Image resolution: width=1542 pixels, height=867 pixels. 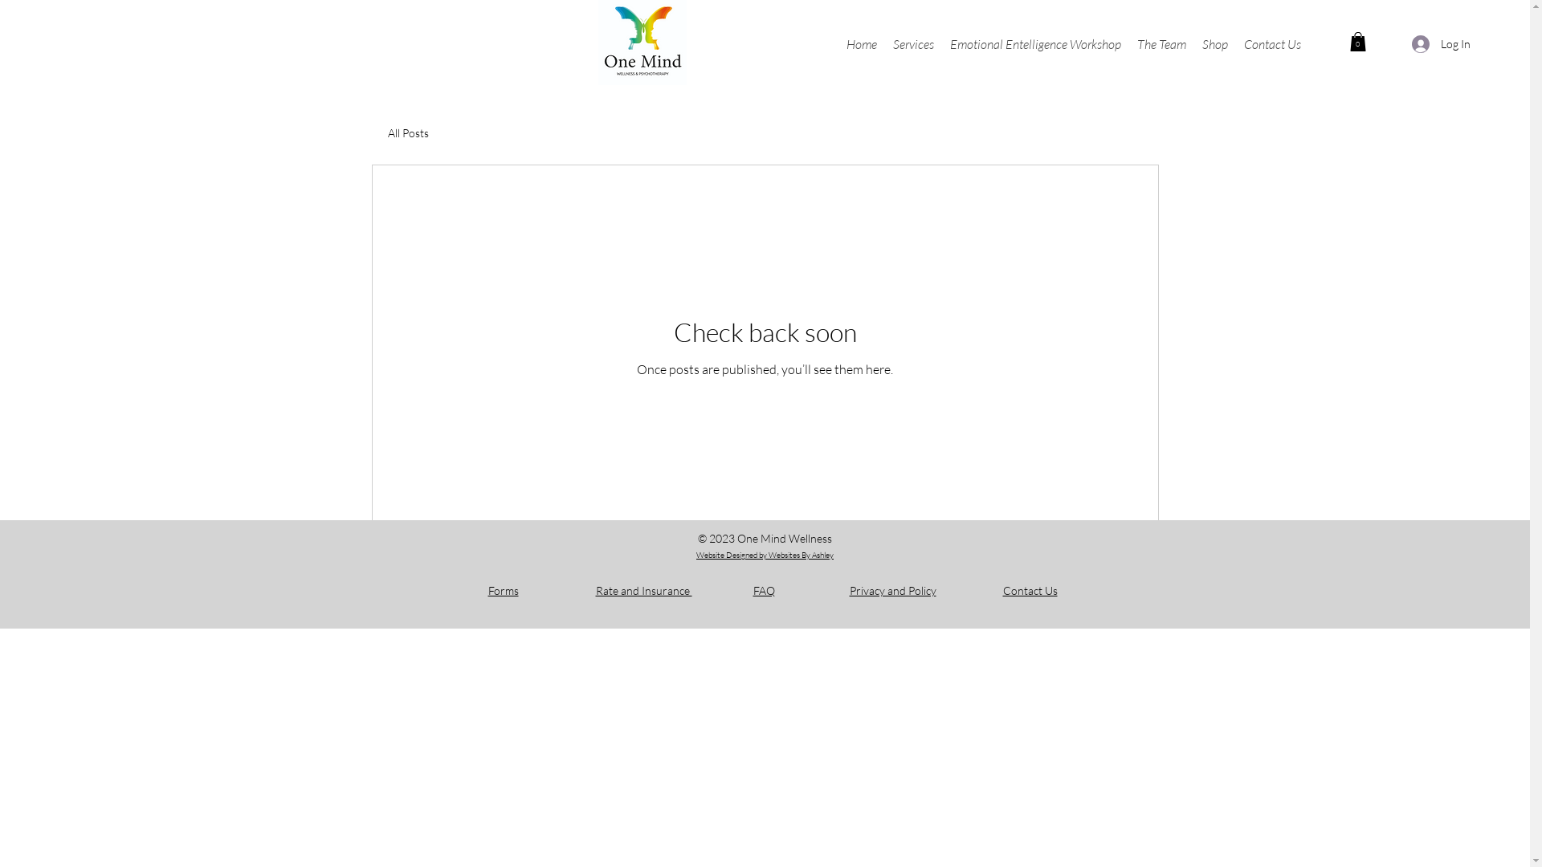 What do you see at coordinates (764, 591) in the screenshot?
I see `FAQ` at bounding box center [764, 591].